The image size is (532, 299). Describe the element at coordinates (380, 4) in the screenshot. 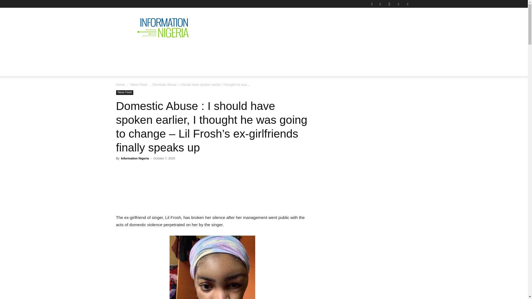

I see `Facebook` at that location.